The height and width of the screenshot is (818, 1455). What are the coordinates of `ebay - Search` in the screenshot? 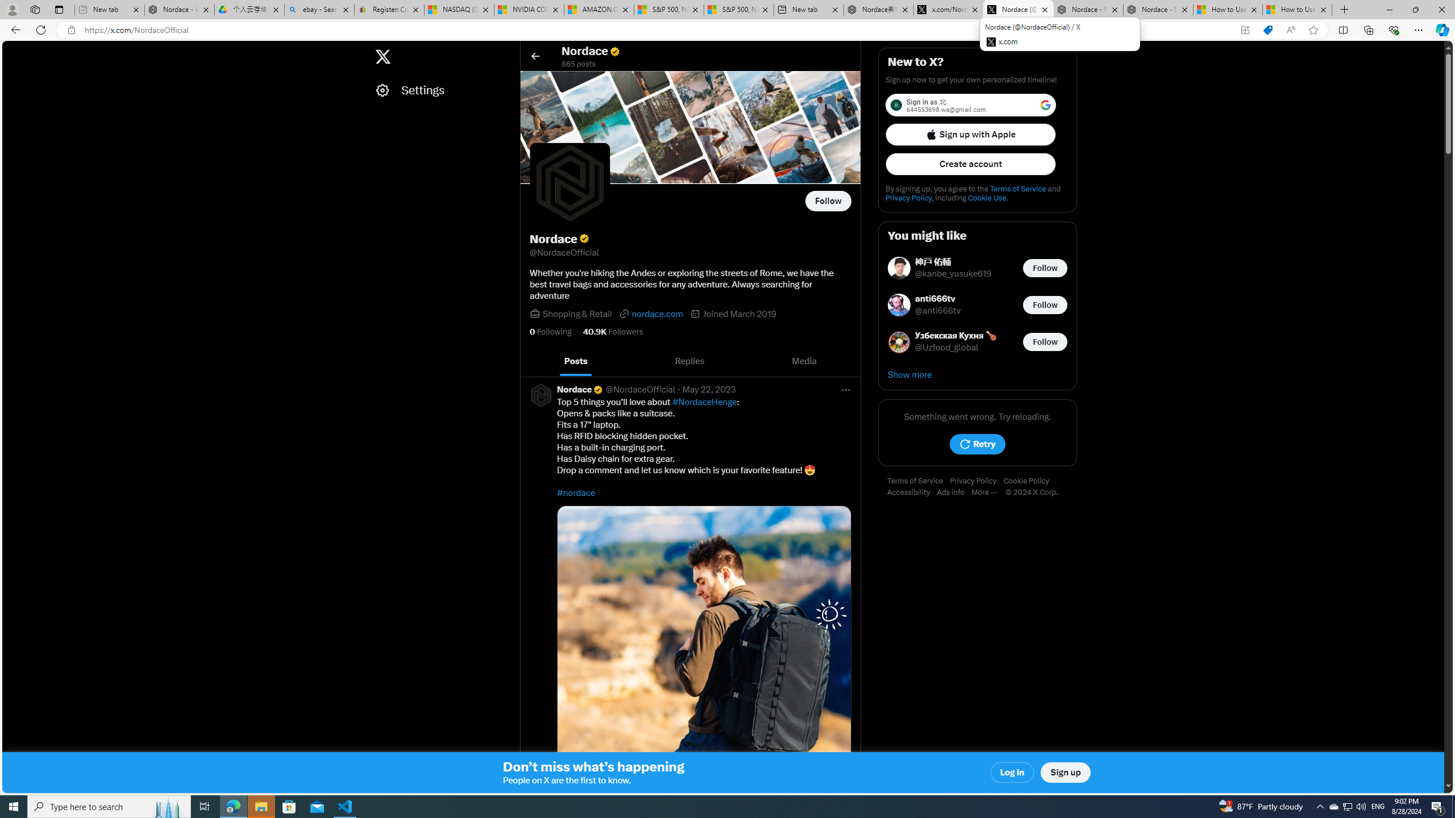 It's located at (319, 10).